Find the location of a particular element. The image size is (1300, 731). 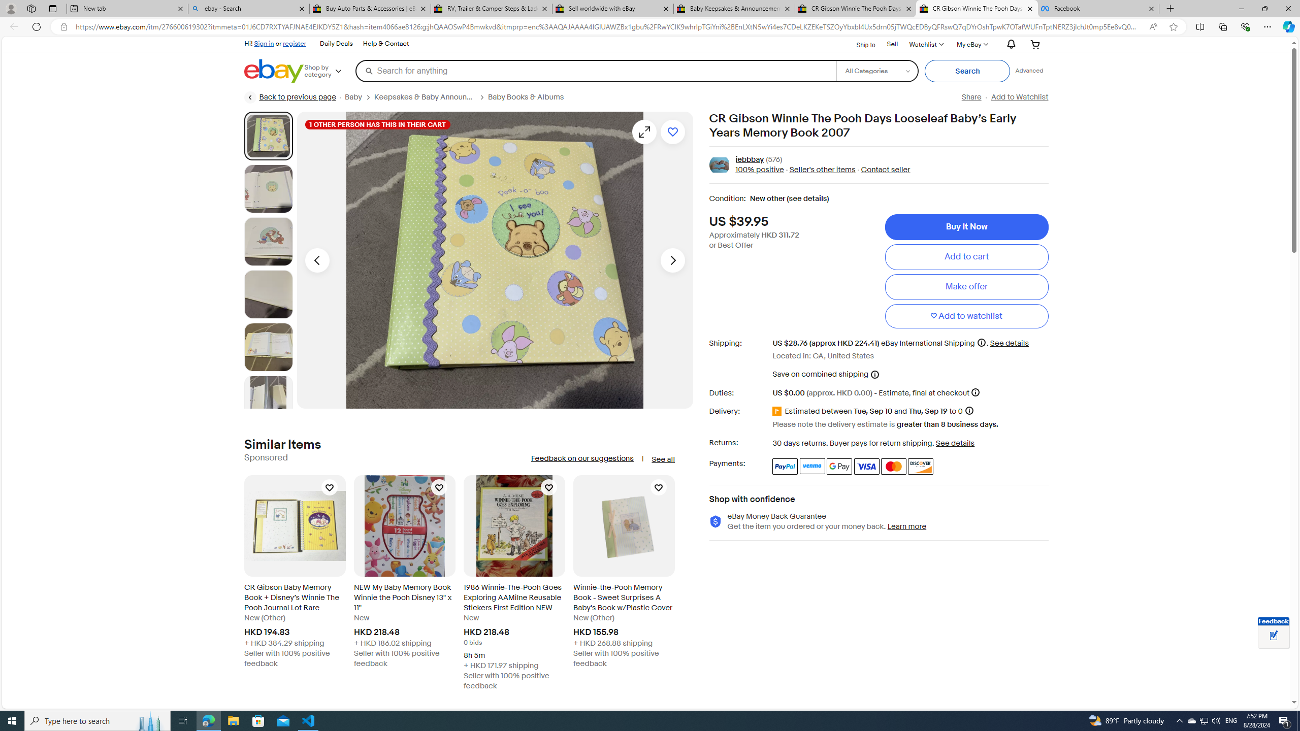

register is located at coordinates (295, 43).